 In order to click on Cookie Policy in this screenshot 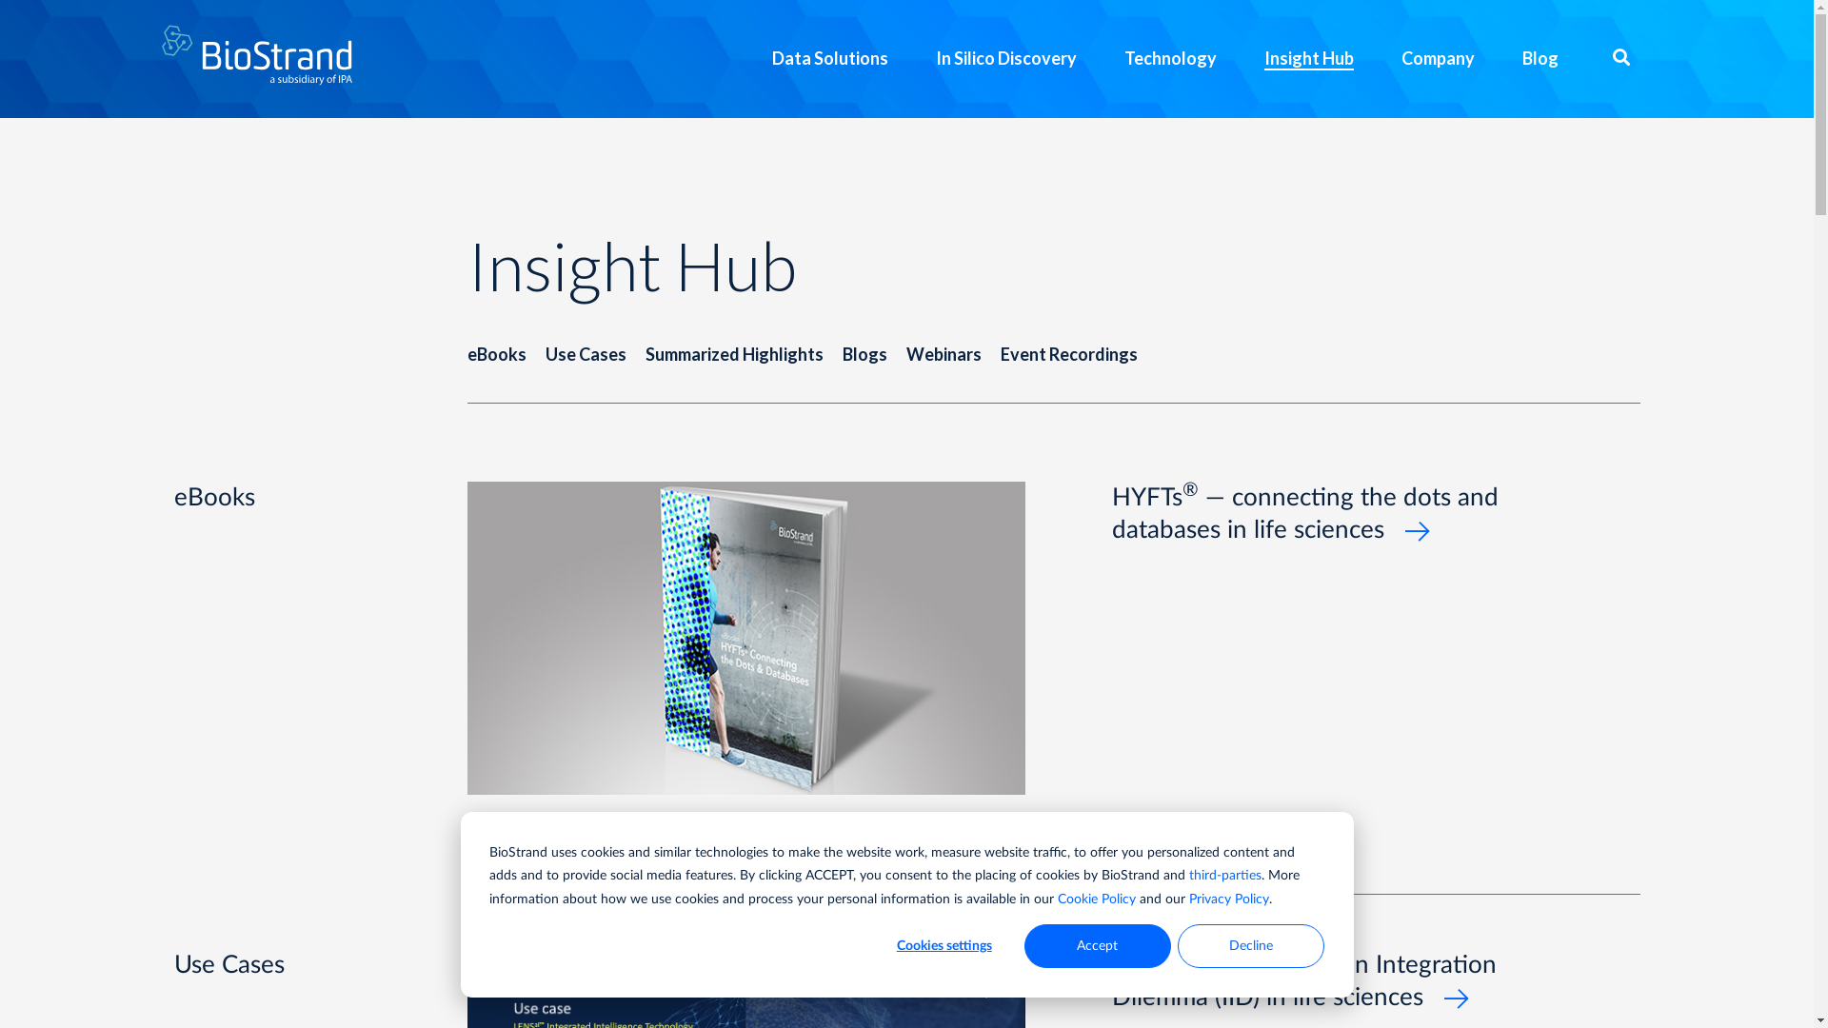, I will do `click(1097, 900)`.